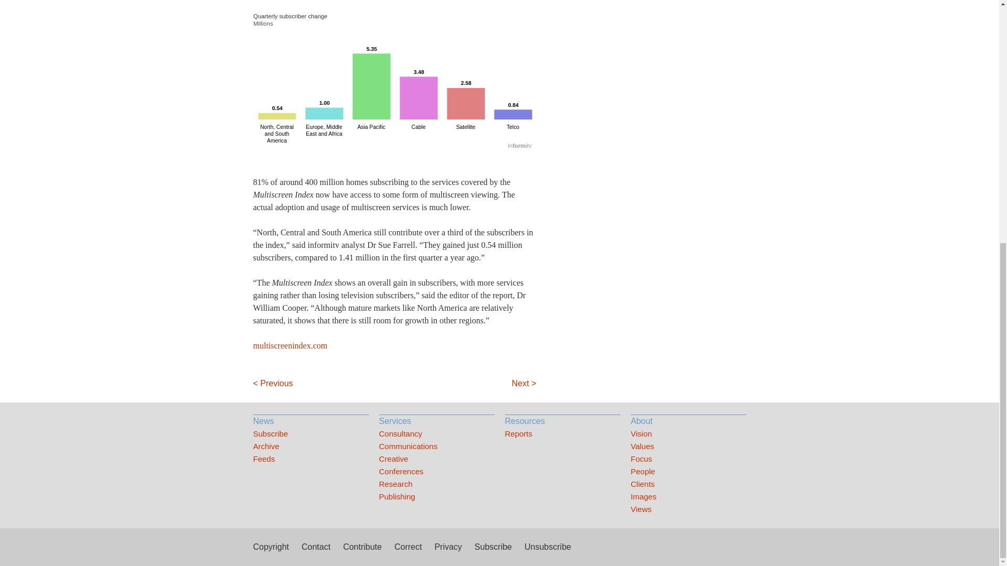  Describe the element at coordinates (310, 459) in the screenshot. I see `Feeds` at that location.